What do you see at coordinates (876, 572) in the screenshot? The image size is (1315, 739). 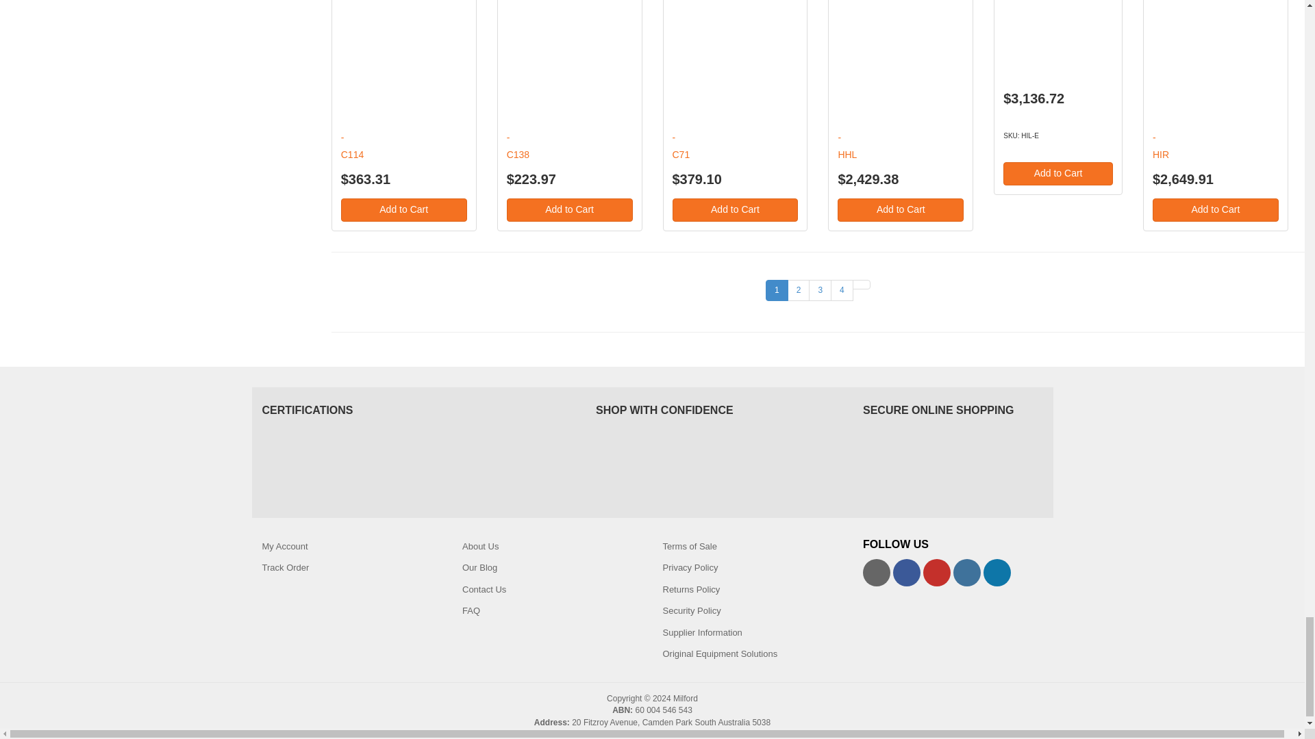 I see `Email us` at bounding box center [876, 572].